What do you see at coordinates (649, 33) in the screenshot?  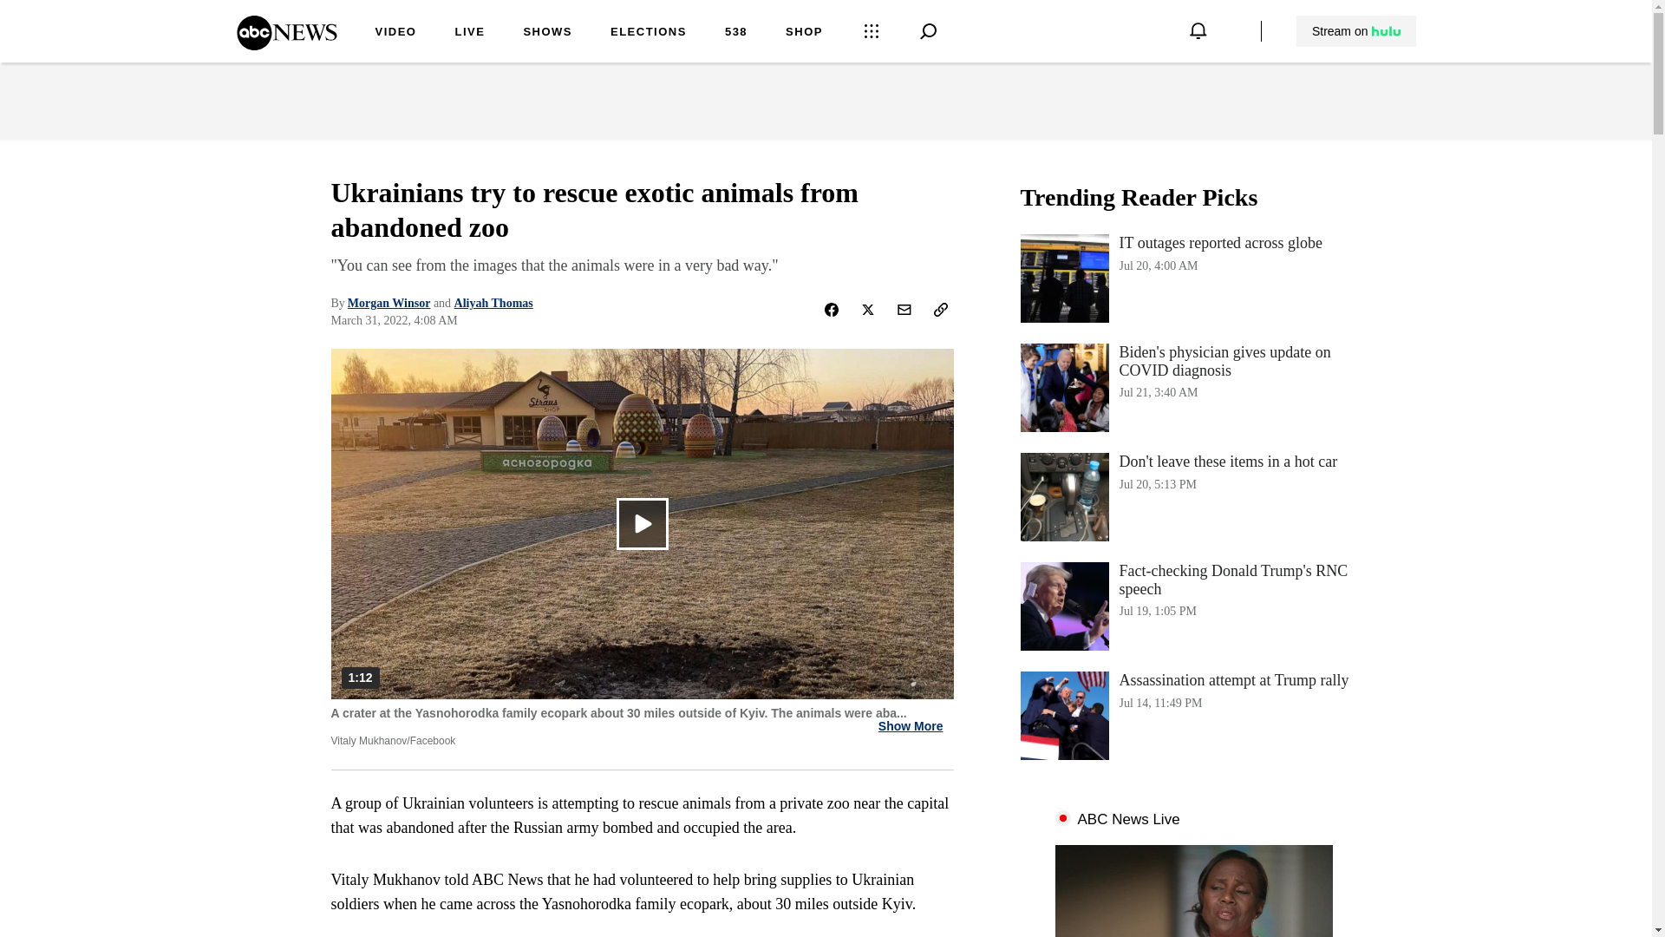 I see `ELECTIONS` at bounding box center [649, 33].